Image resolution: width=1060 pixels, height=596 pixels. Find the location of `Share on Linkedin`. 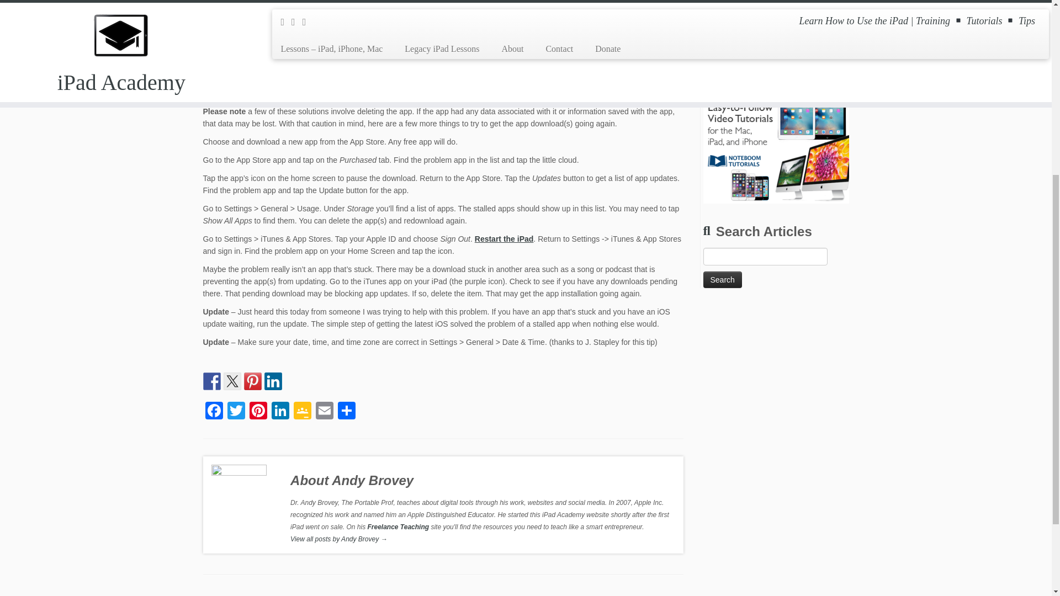

Share on Linkedin is located at coordinates (273, 381).